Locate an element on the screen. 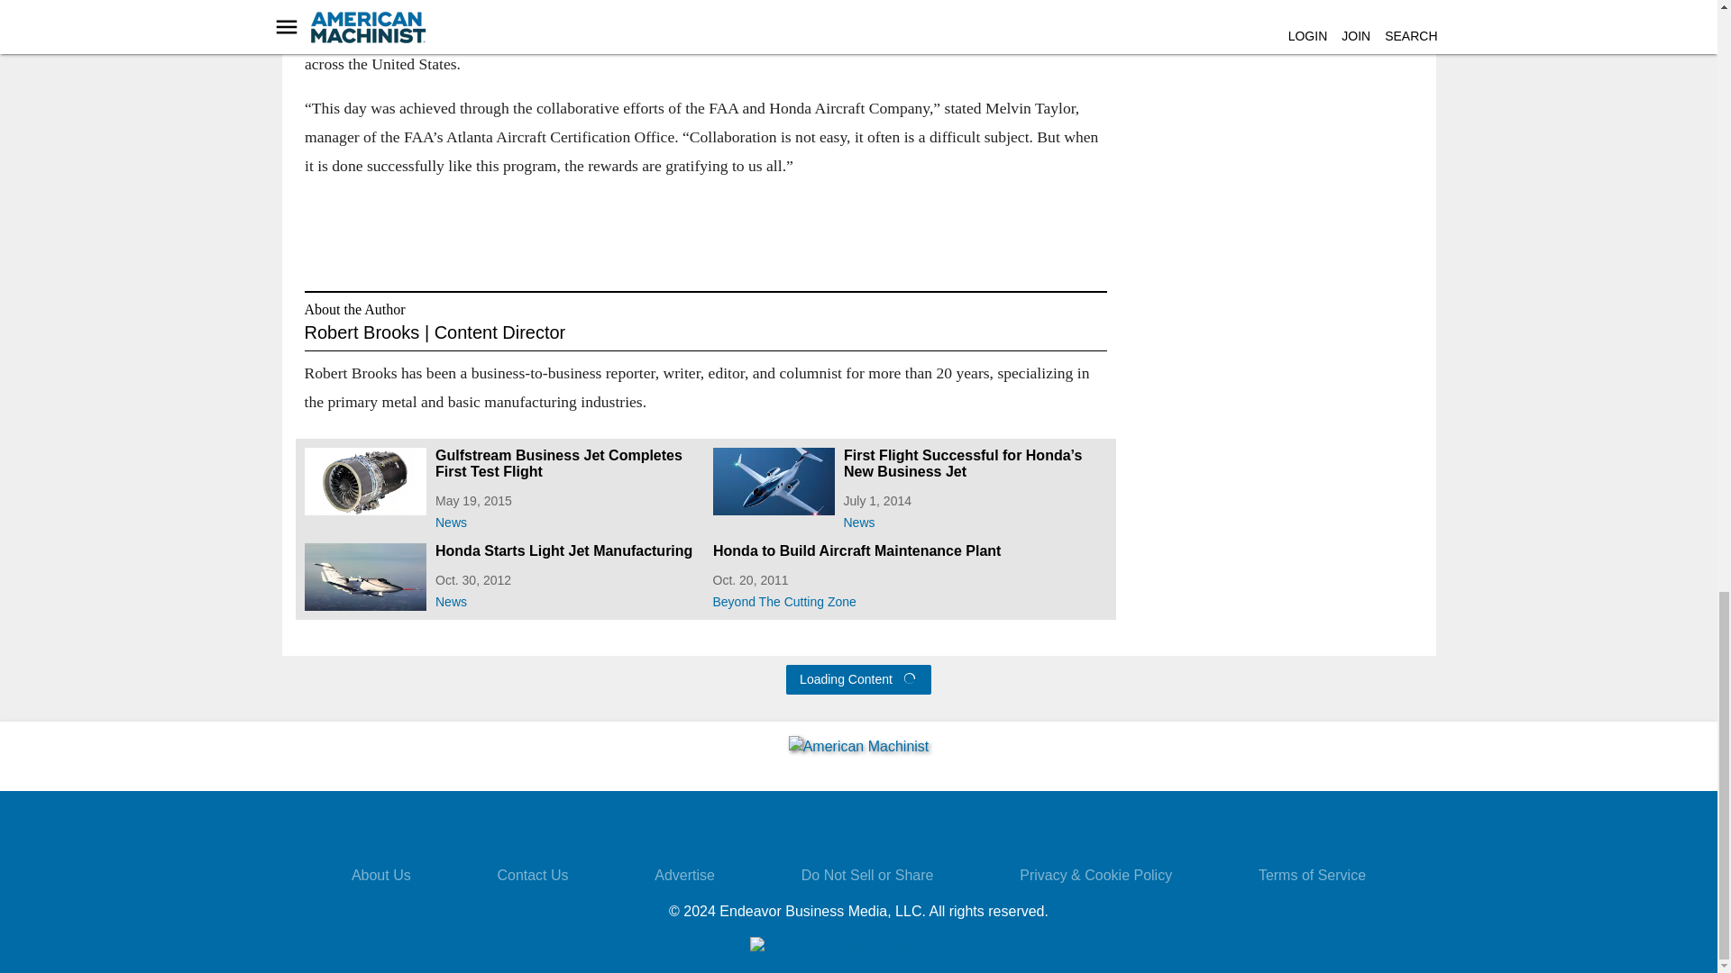  Honda to Build Aircraft Maintenance Plant is located at coordinates (909, 551).